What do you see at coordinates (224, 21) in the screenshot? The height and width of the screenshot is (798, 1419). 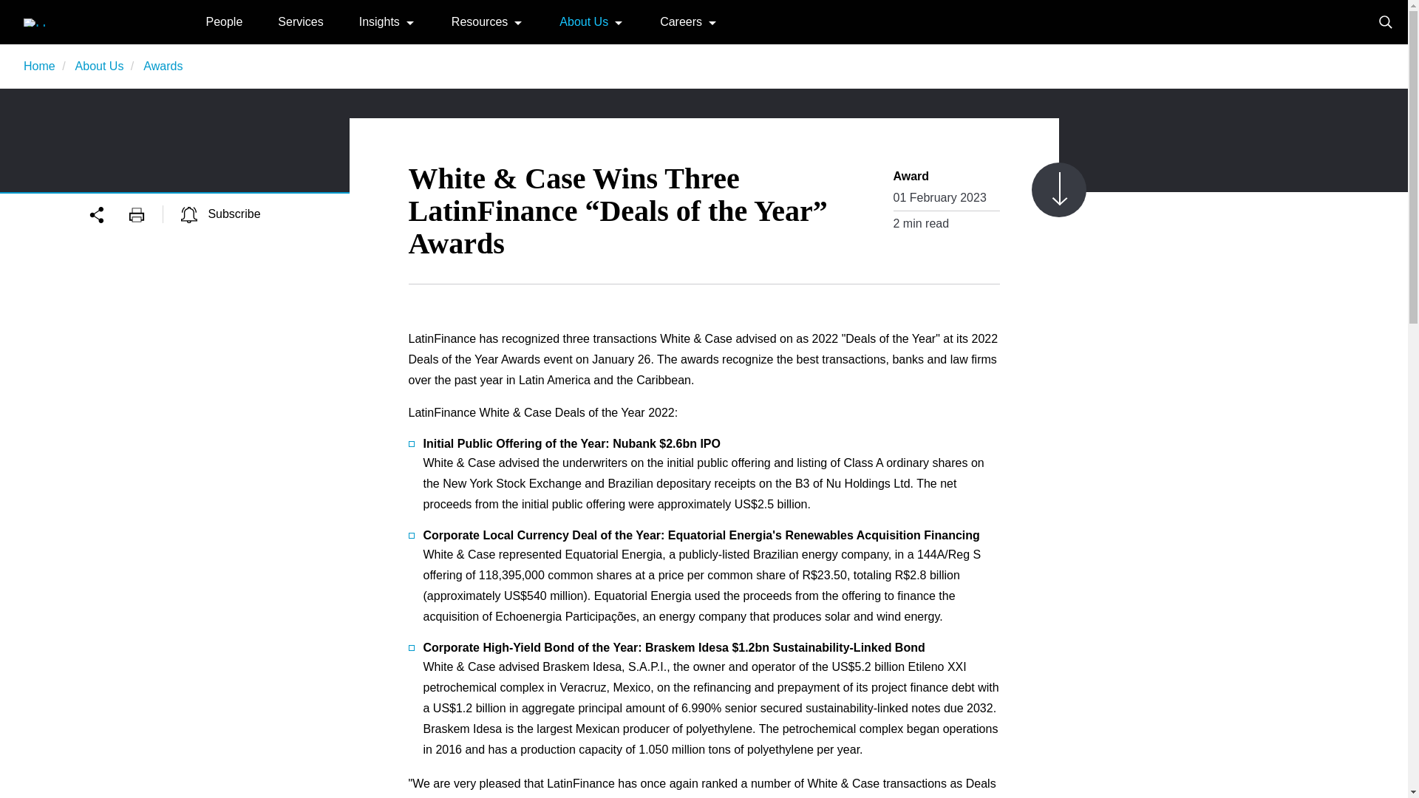 I see `People` at bounding box center [224, 21].